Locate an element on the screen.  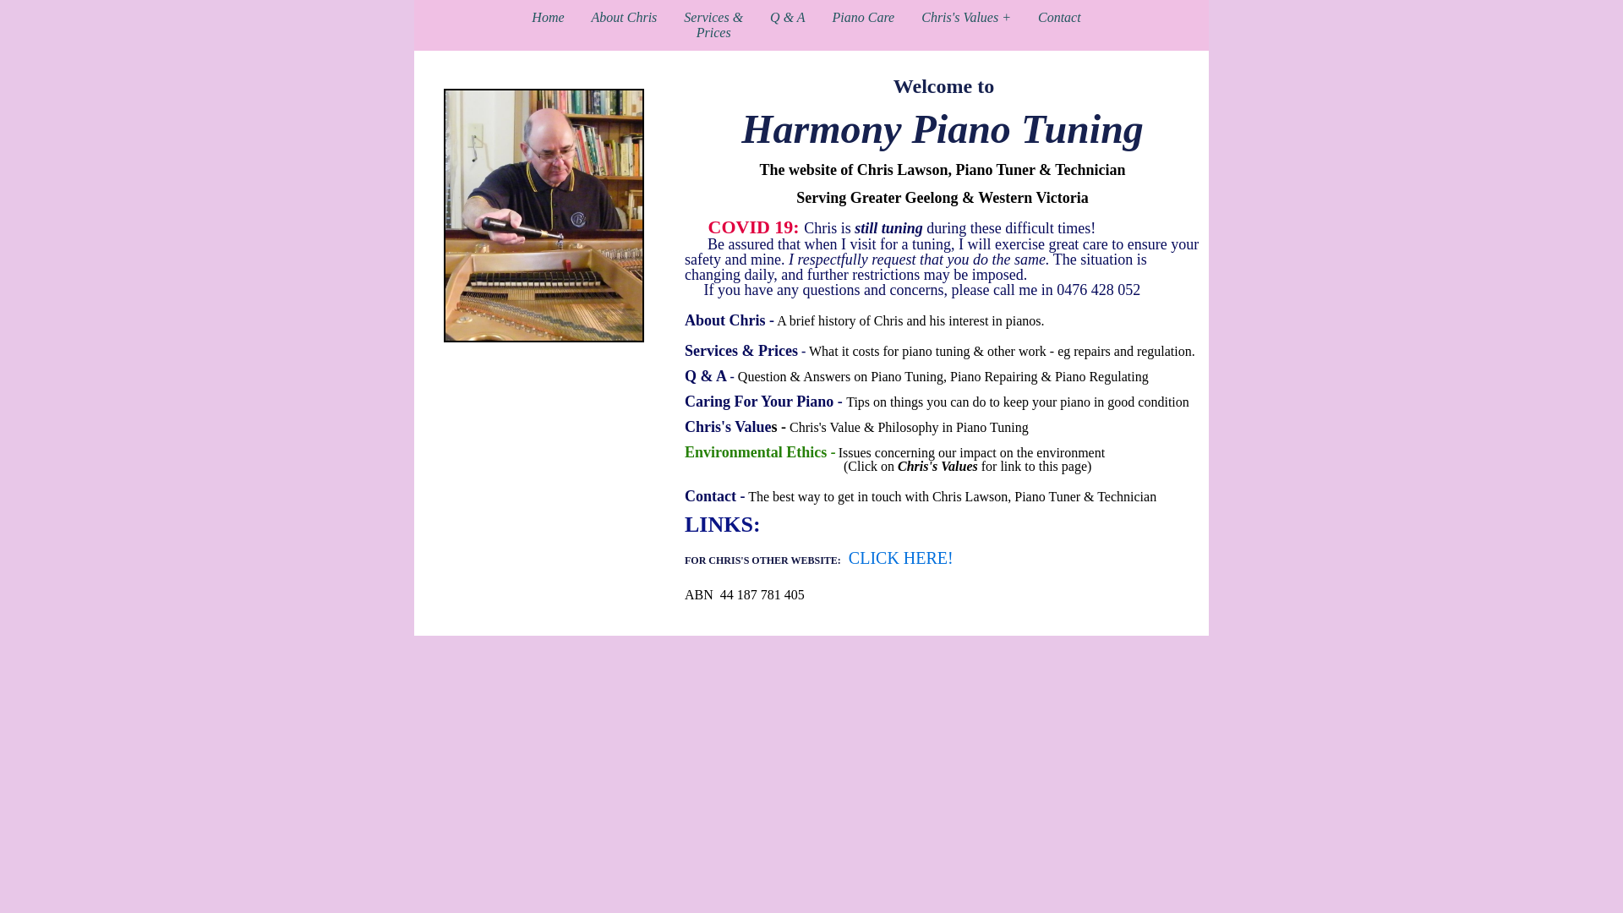
Chris's Values + is located at coordinates (970, 18).